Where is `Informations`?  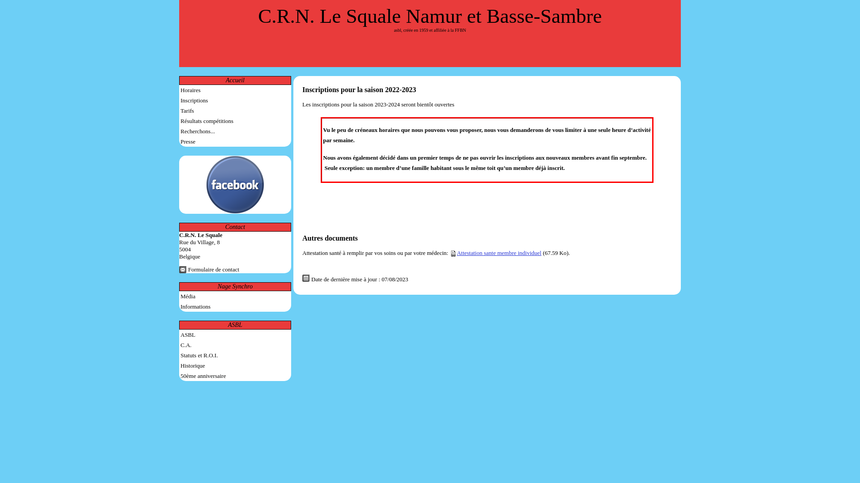
Informations is located at coordinates (235, 307).